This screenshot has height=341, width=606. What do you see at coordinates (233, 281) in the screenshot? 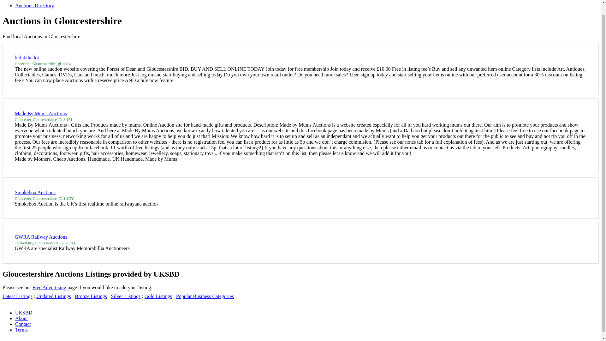
I see `Silver Listings` at bounding box center [233, 281].